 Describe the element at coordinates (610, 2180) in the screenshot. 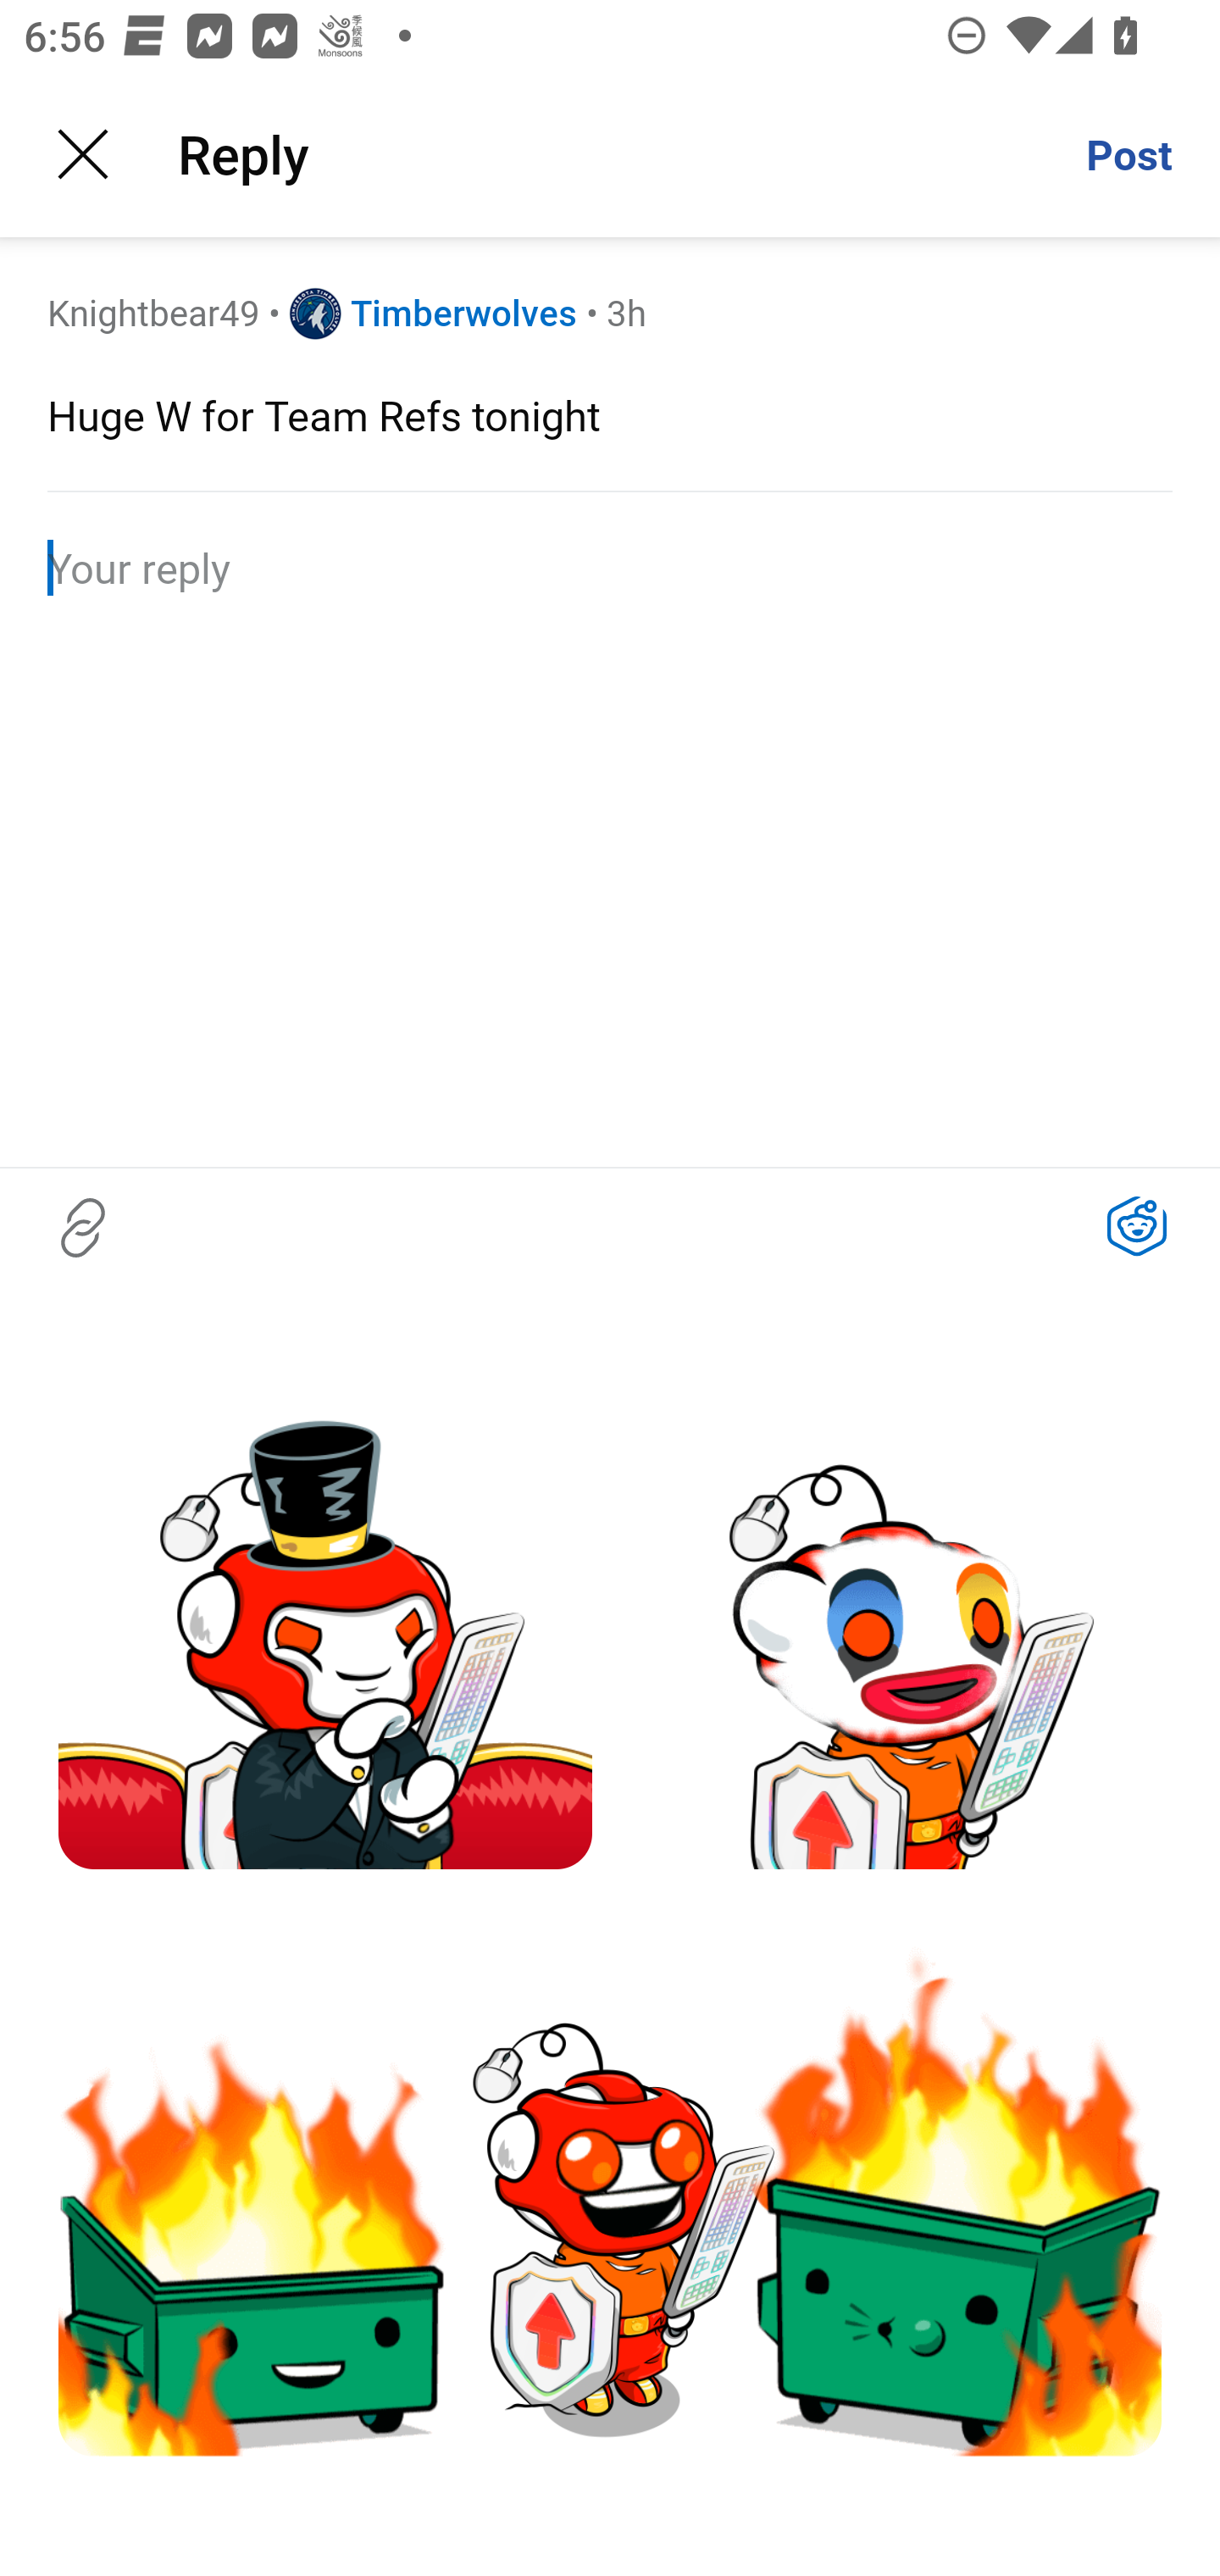

I see `fire expression` at that location.